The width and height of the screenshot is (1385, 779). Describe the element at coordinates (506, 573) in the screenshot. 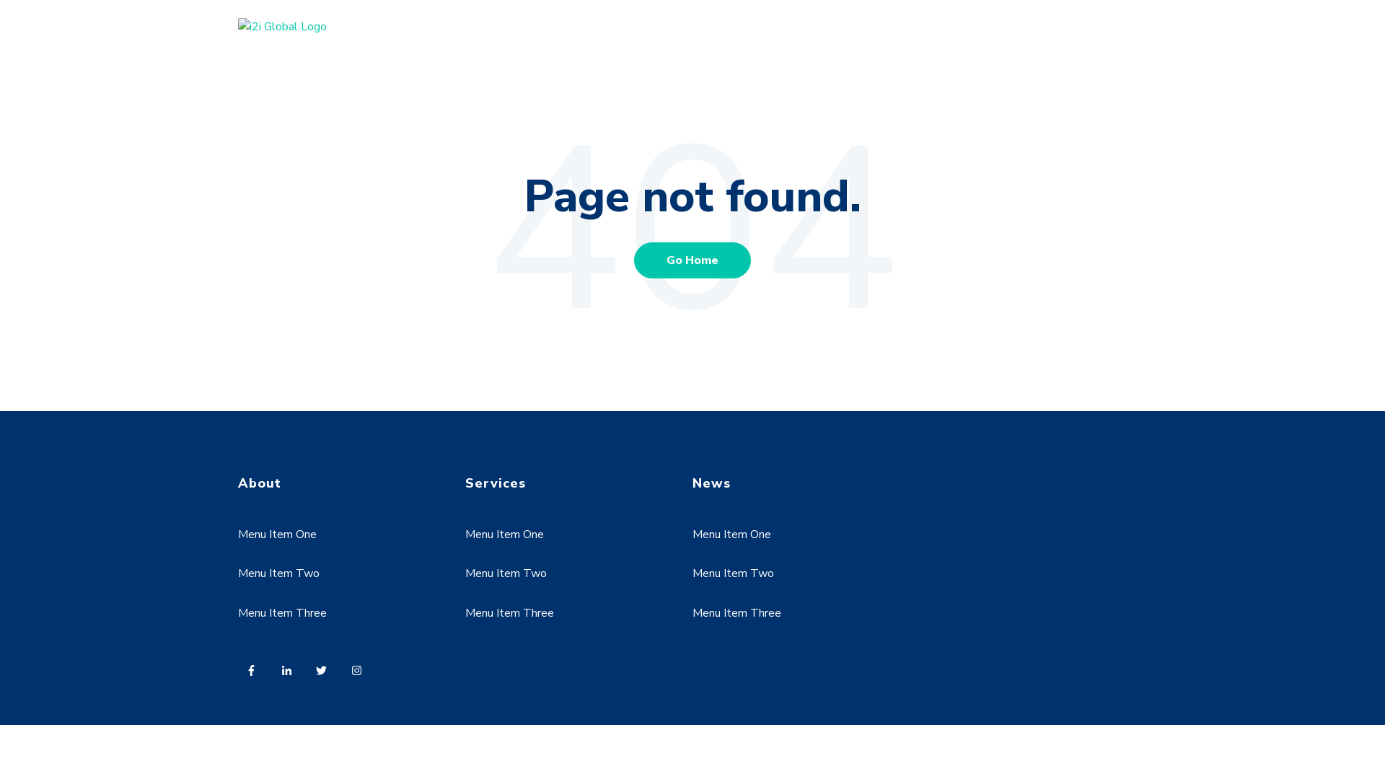

I see `Menu Item Two` at that location.